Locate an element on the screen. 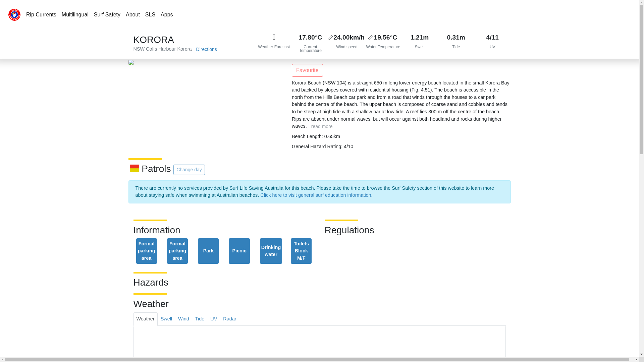 The width and height of the screenshot is (644, 362). Water Temperature is located at coordinates (383, 43).